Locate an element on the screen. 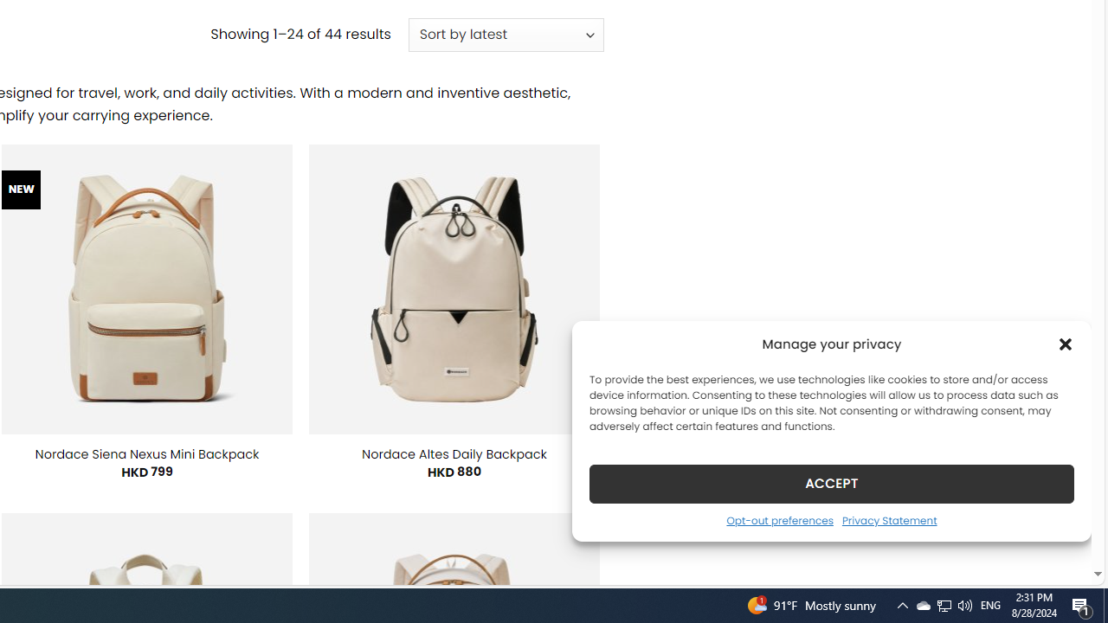 Image resolution: width=1108 pixels, height=623 pixels. Privacy Statement is located at coordinates (888, 520).